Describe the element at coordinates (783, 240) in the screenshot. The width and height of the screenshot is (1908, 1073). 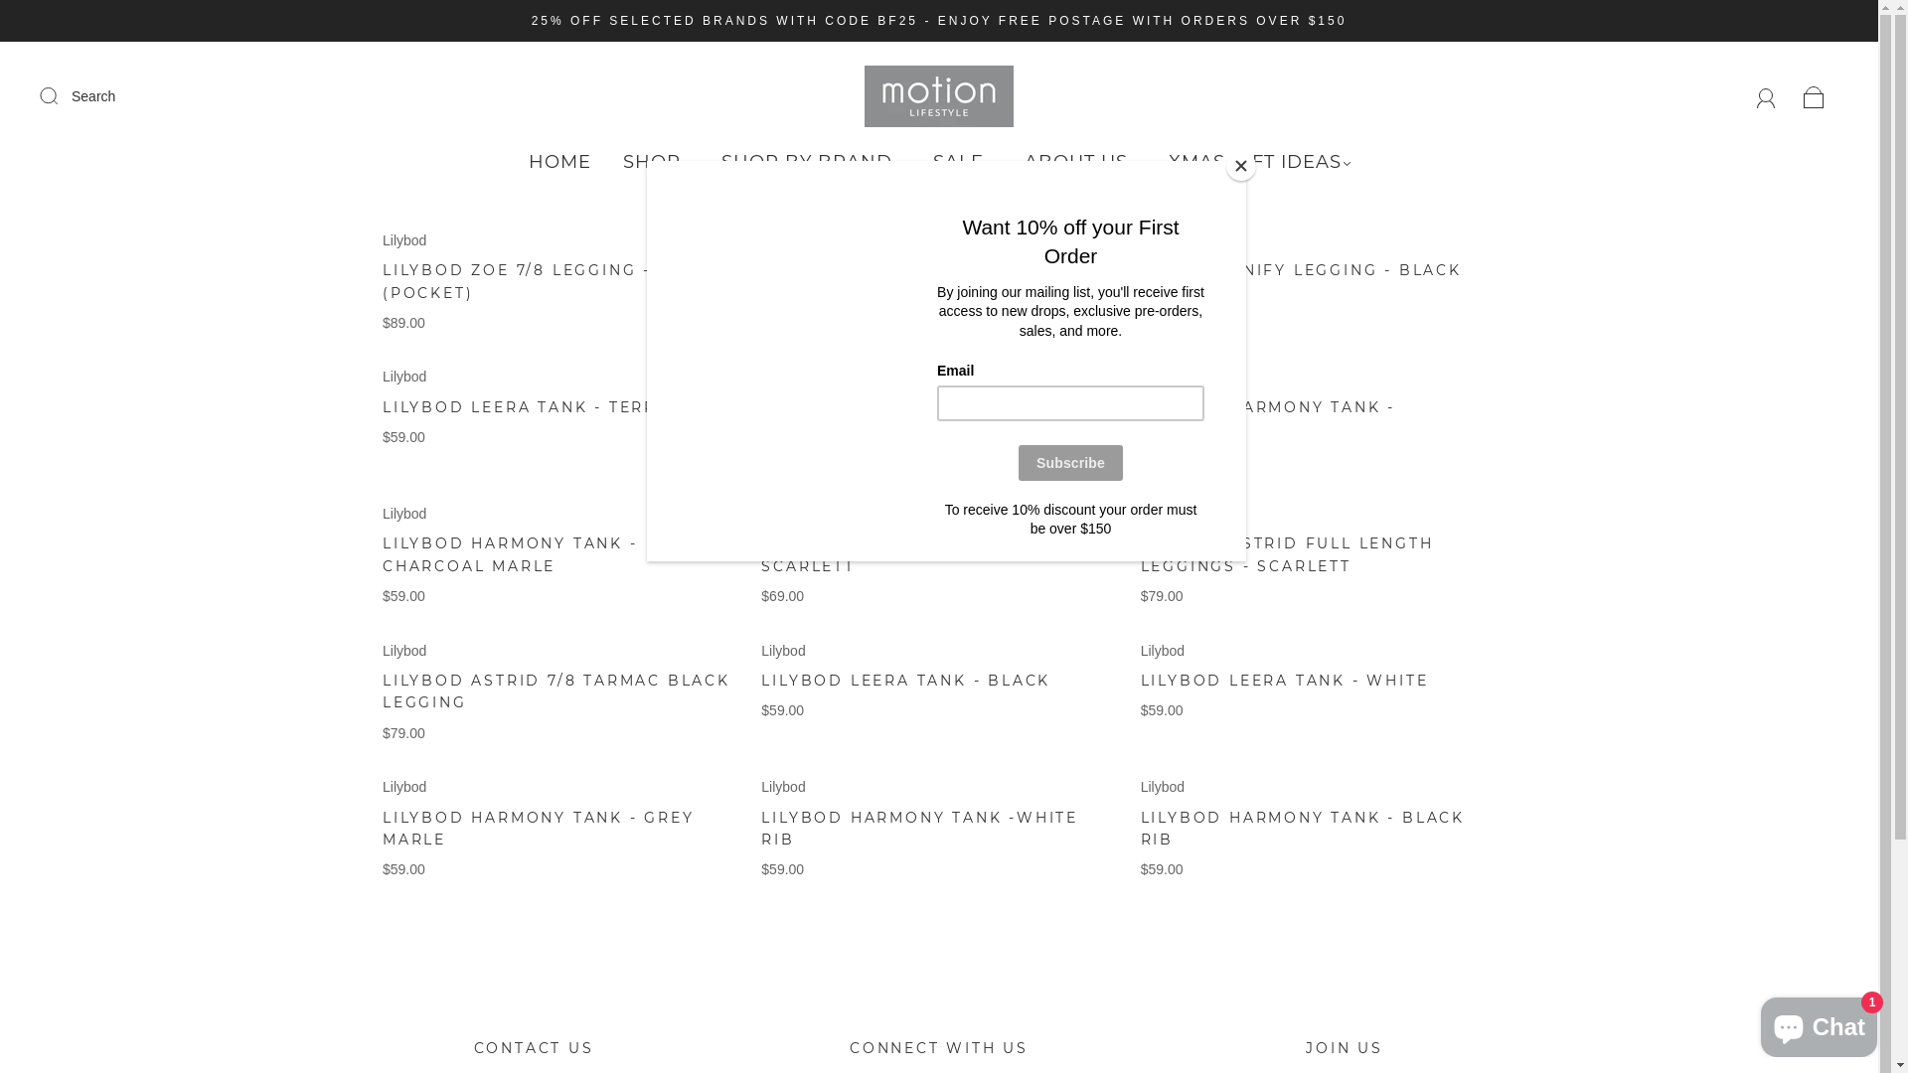
I see `Lilybod` at that location.